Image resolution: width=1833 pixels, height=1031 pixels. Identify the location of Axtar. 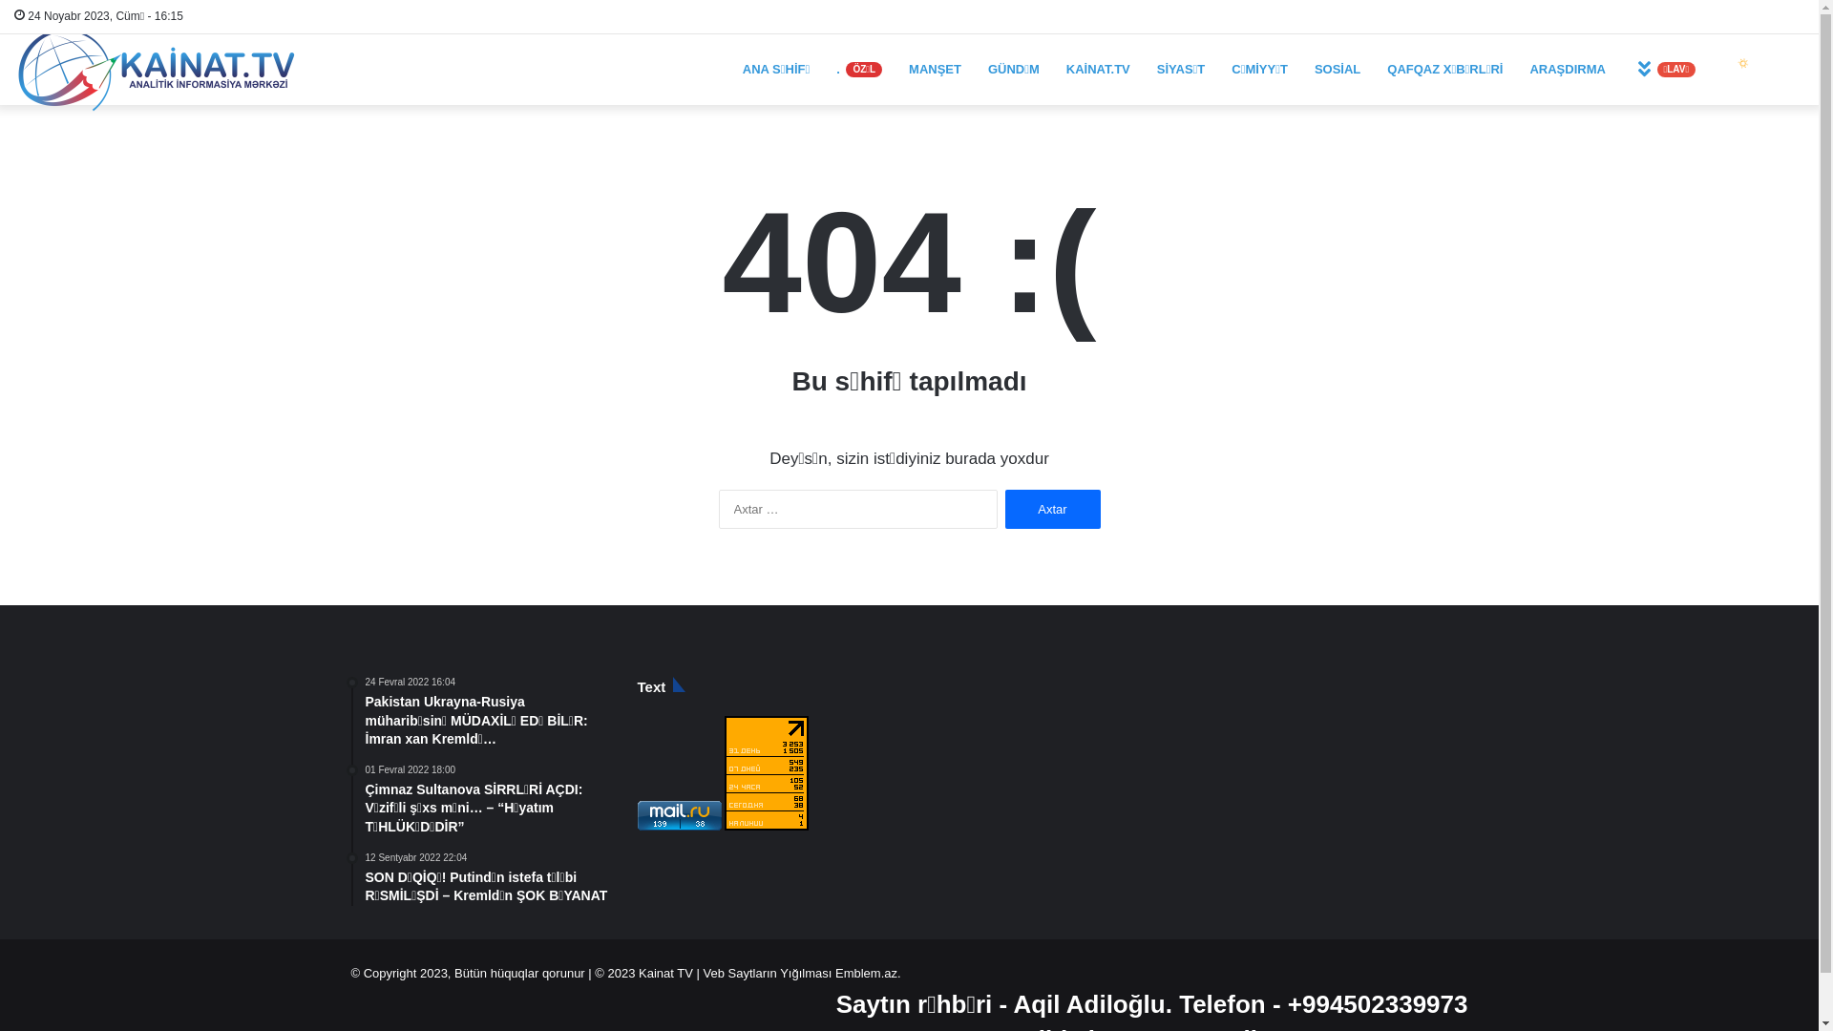
(1052, 510).